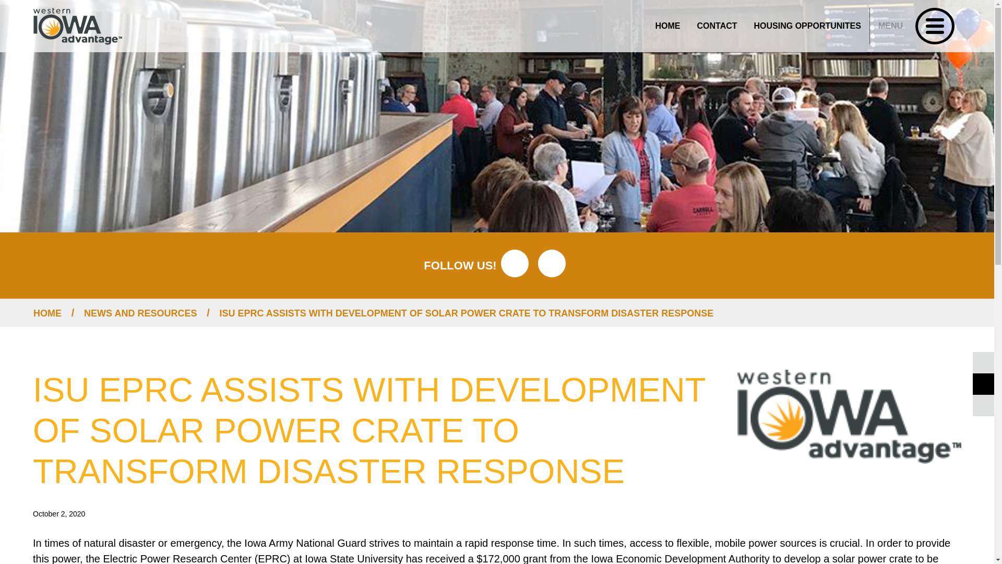 The height and width of the screenshot is (564, 1002). Describe the element at coordinates (807, 26) in the screenshot. I see `CONTACT` at that location.